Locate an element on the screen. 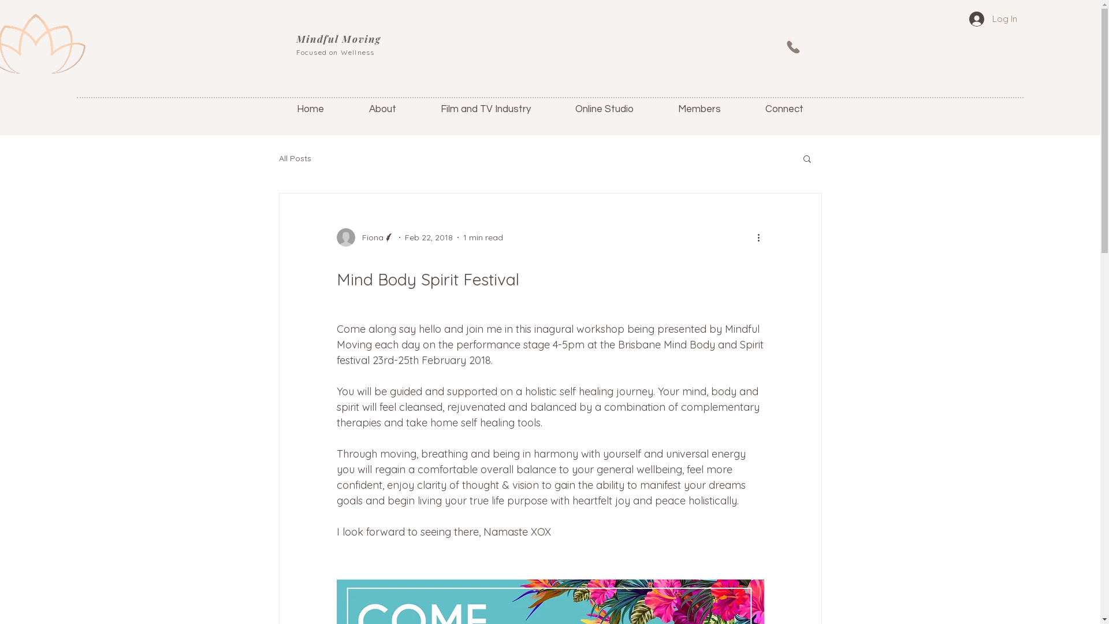 The width and height of the screenshot is (1109, 624). Online Studio is located at coordinates (605, 110).